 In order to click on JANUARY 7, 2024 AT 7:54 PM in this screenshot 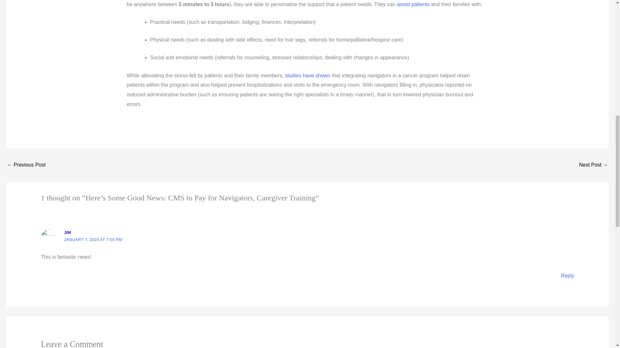, I will do `click(93, 239)`.